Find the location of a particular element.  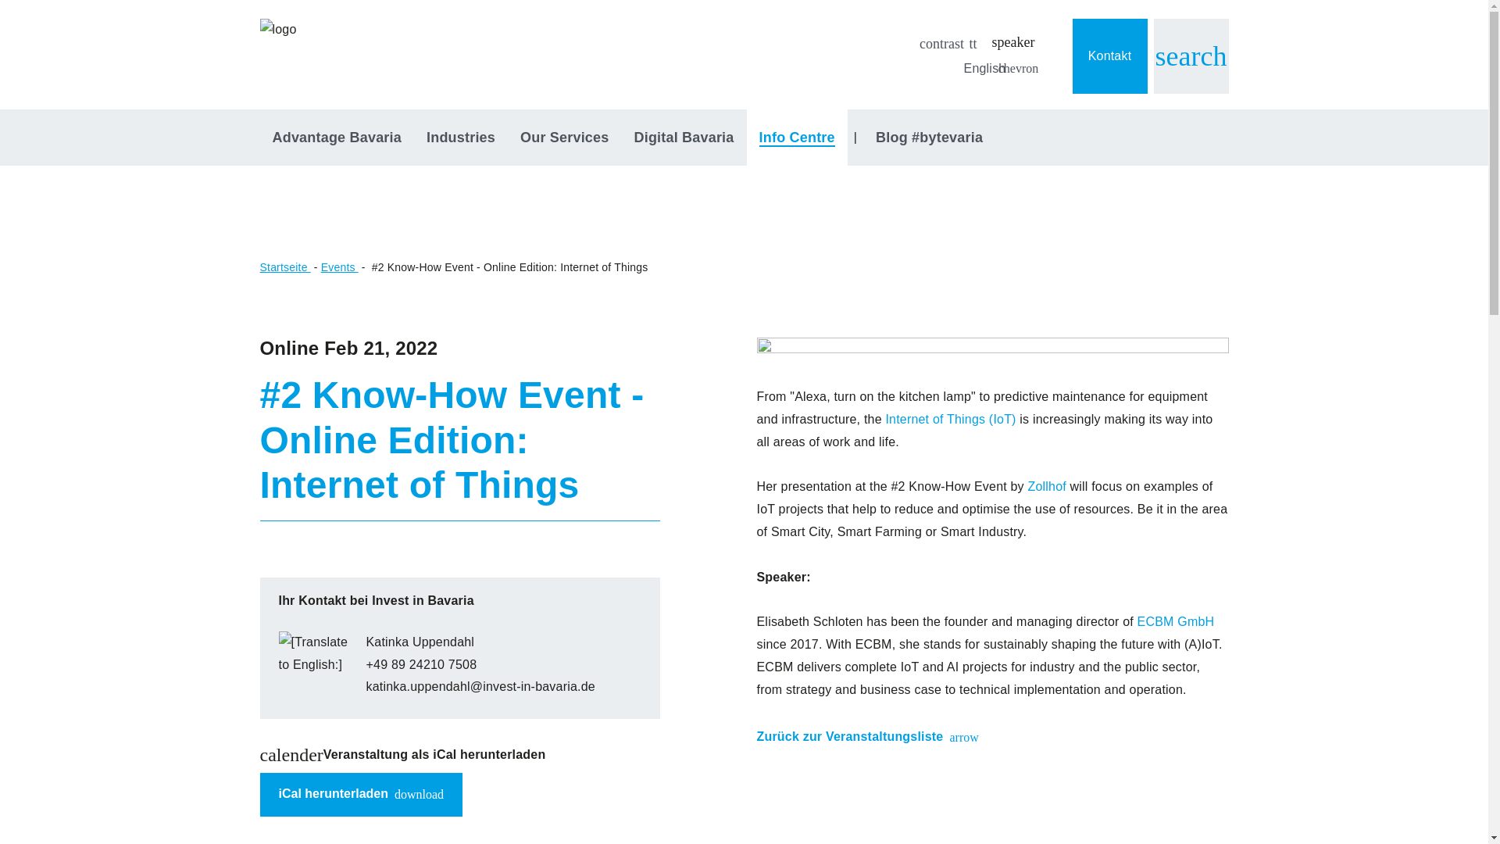

Startseite is located at coordinates (332, 794).